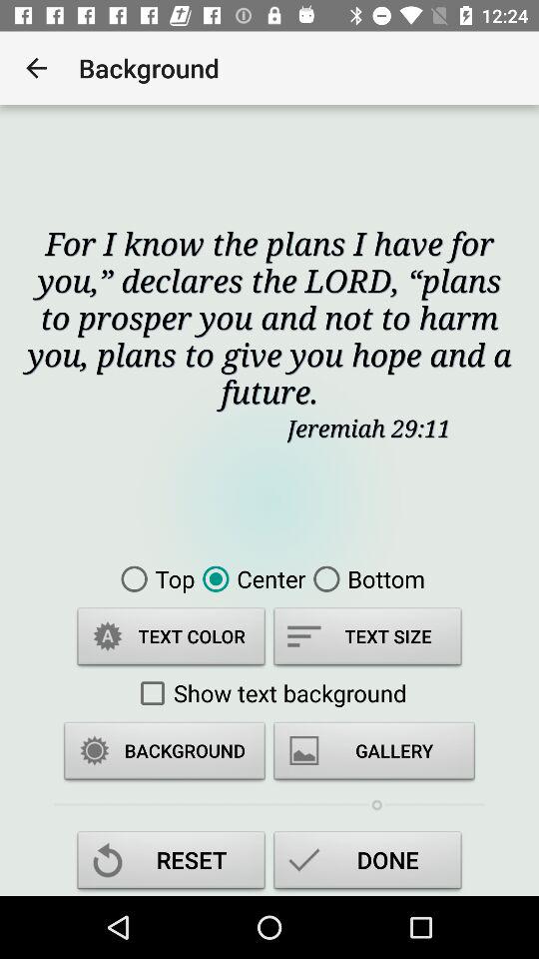 The image size is (539, 959). What do you see at coordinates (367, 639) in the screenshot?
I see `turn on the icon next to text color` at bounding box center [367, 639].